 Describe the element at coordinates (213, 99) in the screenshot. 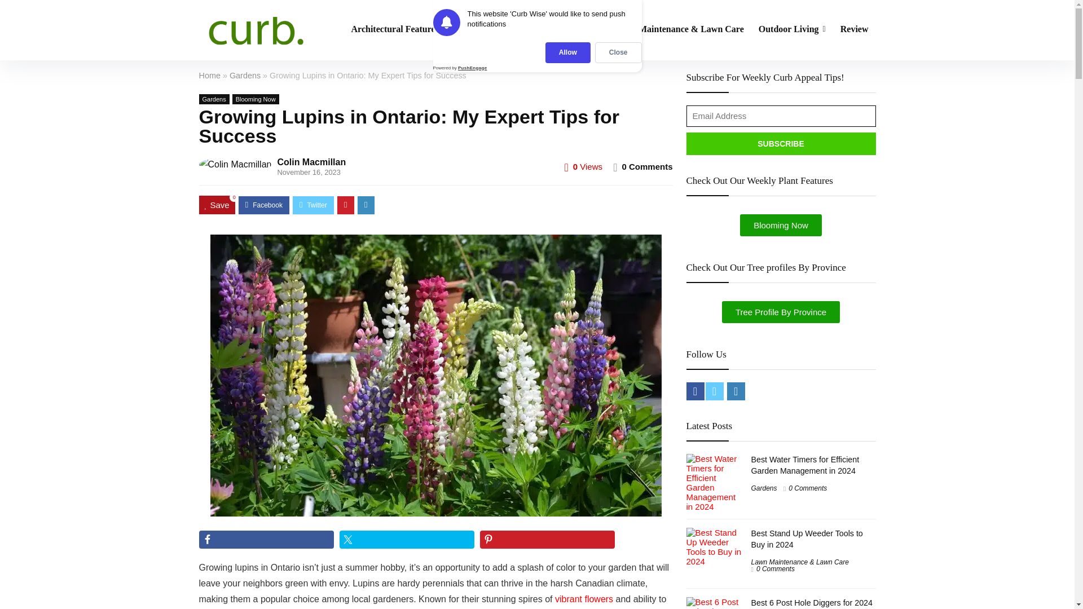

I see `View all posts in Gardens` at that location.